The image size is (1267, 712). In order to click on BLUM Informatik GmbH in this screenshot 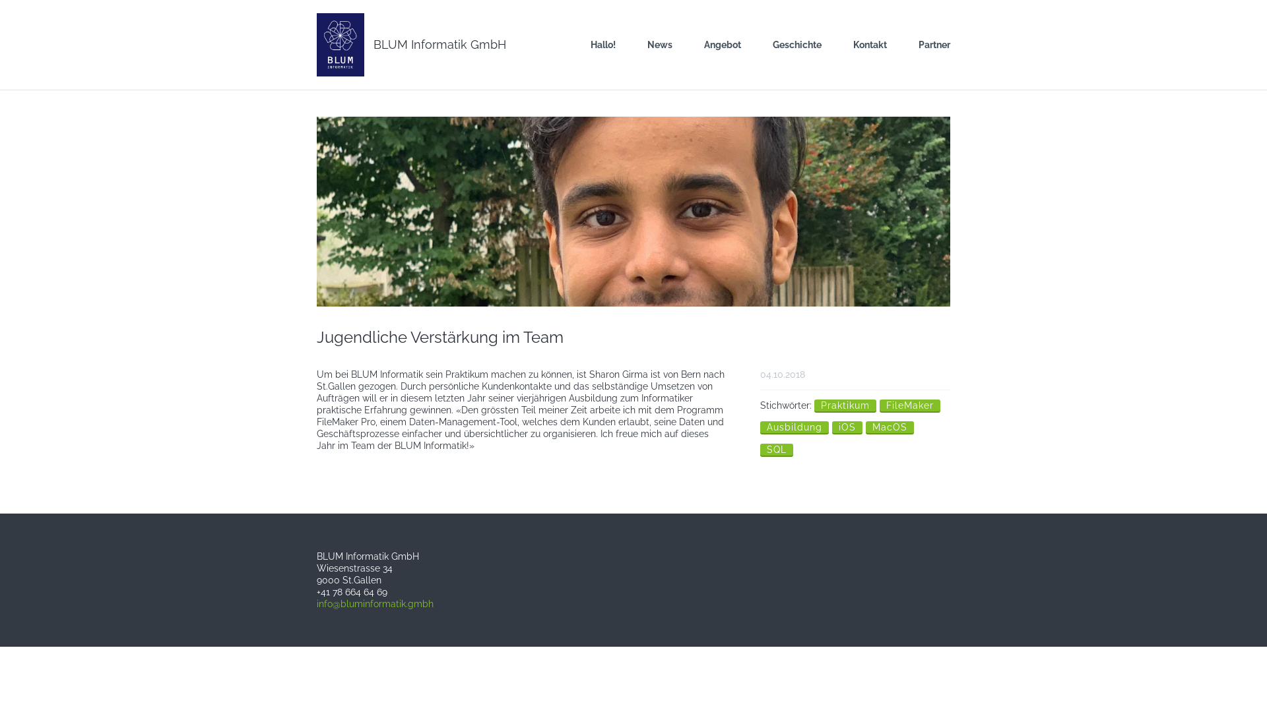, I will do `click(439, 44)`.